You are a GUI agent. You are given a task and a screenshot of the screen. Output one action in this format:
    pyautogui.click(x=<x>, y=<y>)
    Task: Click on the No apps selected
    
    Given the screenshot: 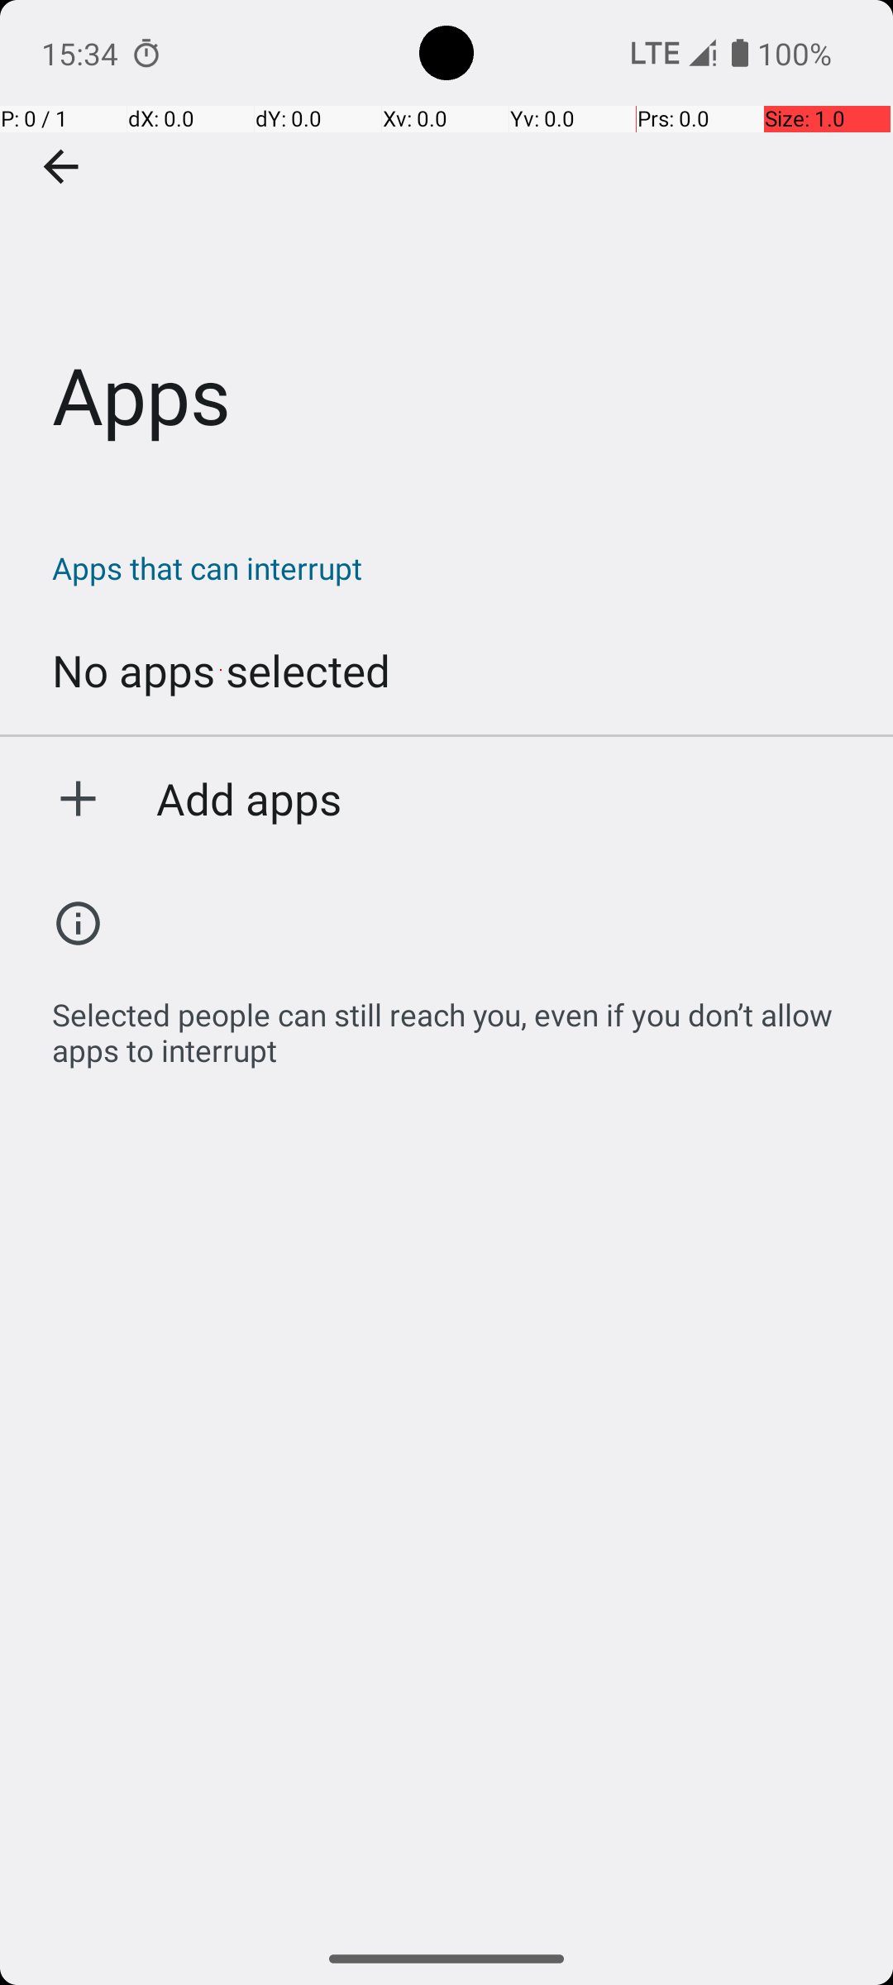 What is the action you would take?
    pyautogui.click(x=222, y=670)
    